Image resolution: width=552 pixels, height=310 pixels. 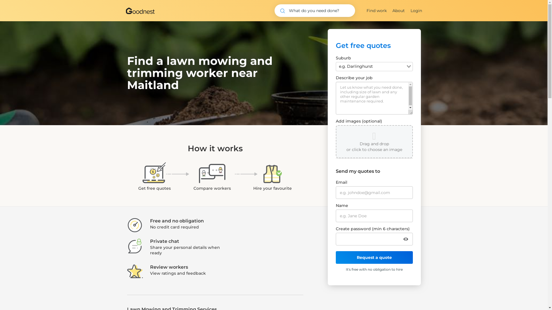 What do you see at coordinates (140, 11) in the screenshot?
I see `Goodnest Logo` at bounding box center [140, 11].